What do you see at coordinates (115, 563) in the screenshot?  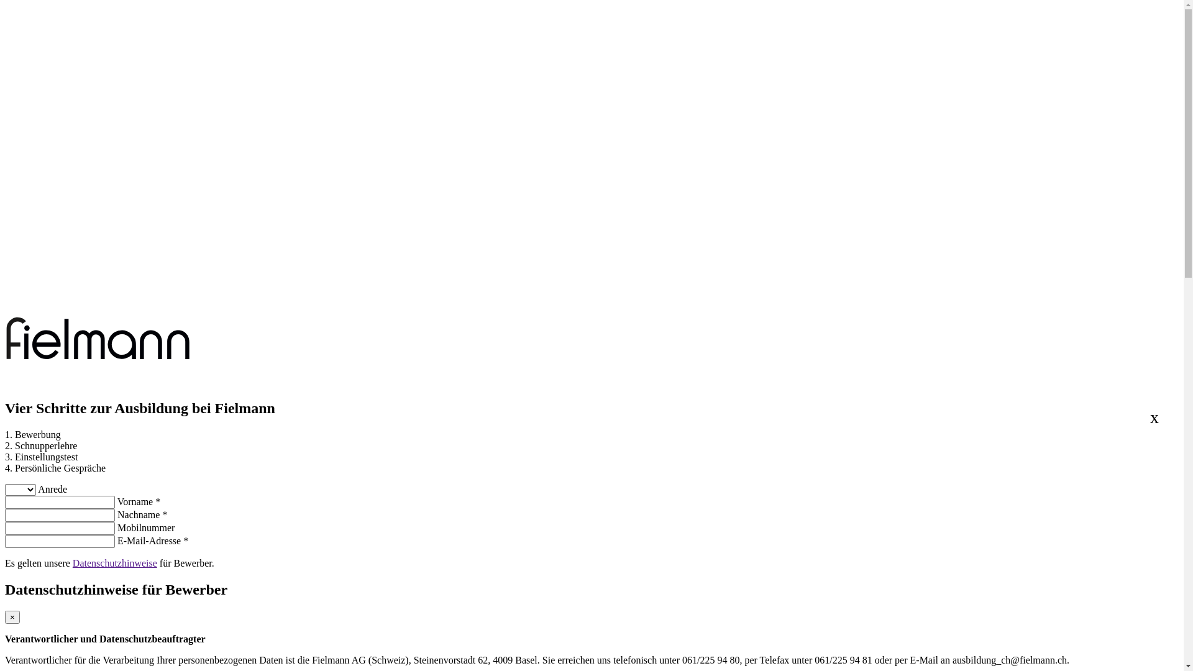 I see `Datenschutzhinweise` at bounding box center [115, 563].